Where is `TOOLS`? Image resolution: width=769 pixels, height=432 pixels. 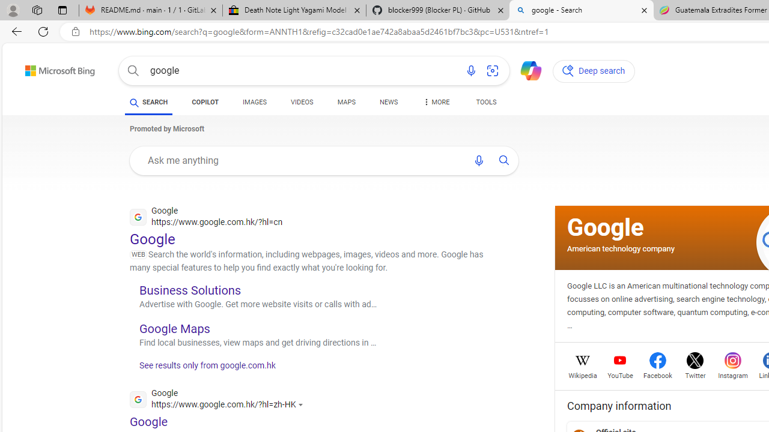
TOOLS is located at coordinates (485, 104).